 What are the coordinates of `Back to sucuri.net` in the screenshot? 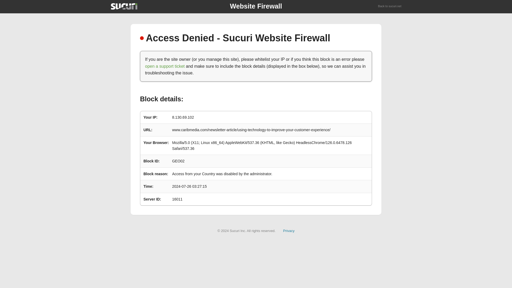 It's located at (390, 6).